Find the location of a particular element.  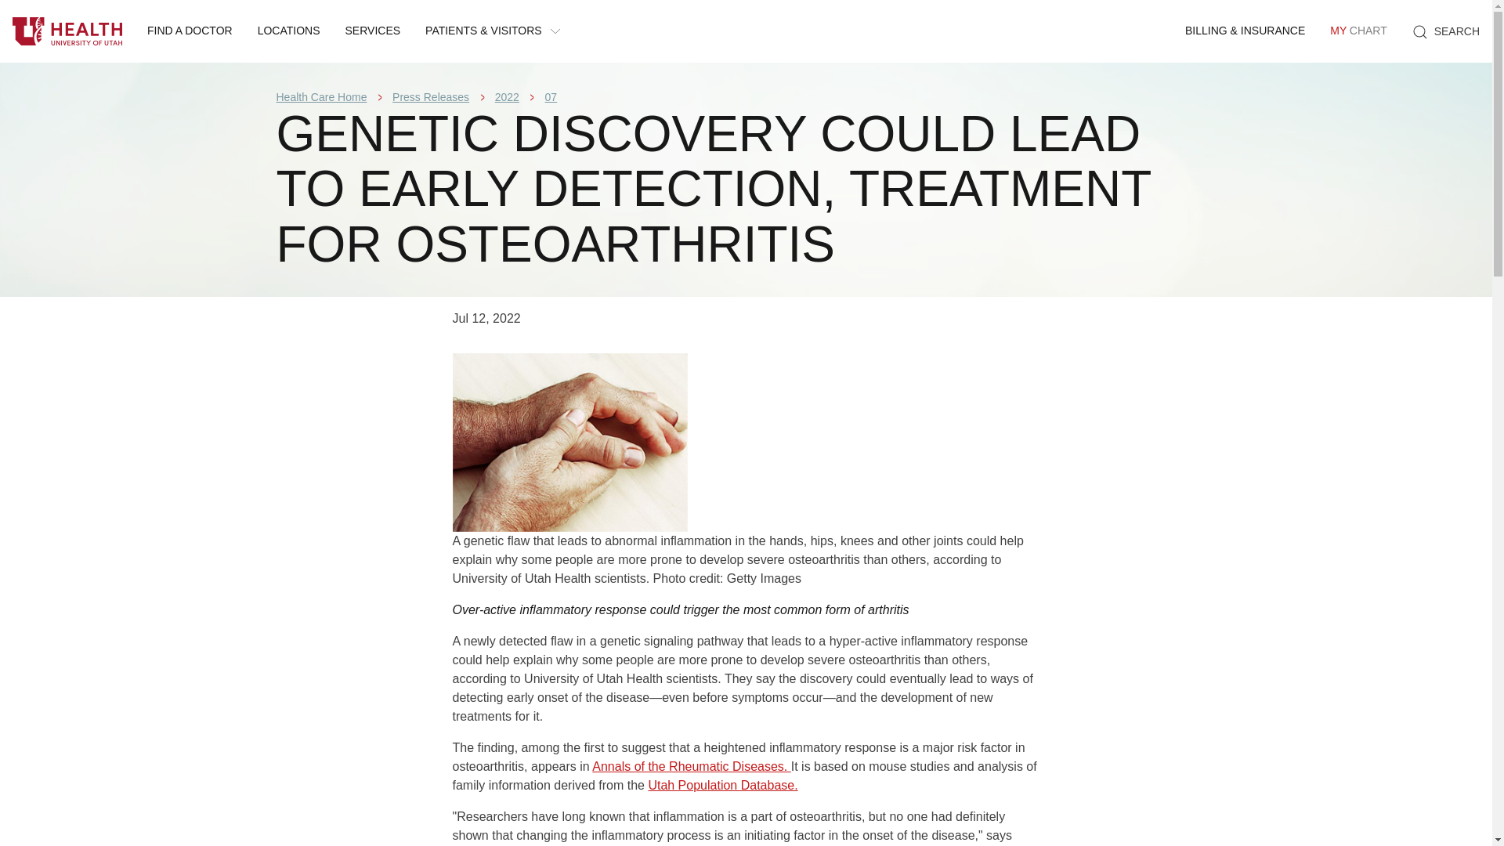

Utah Population Database. is located at coordinates (722, 785).